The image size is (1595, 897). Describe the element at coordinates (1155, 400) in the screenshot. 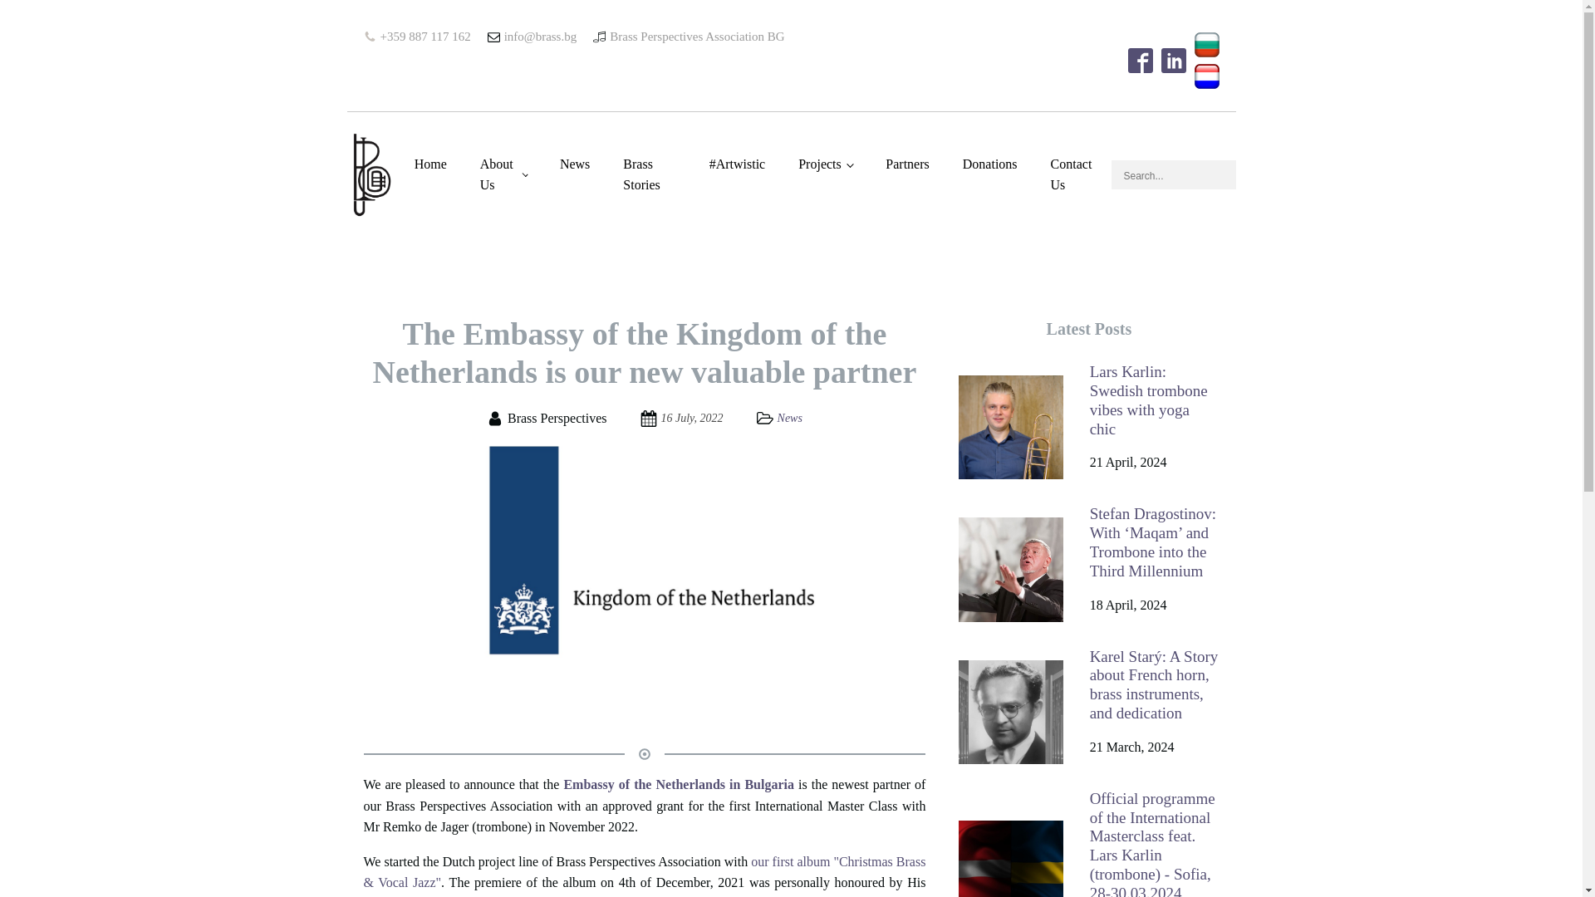

I see `Lars Karlin: Swedish trombone vibes with yoga chic ` at that location.